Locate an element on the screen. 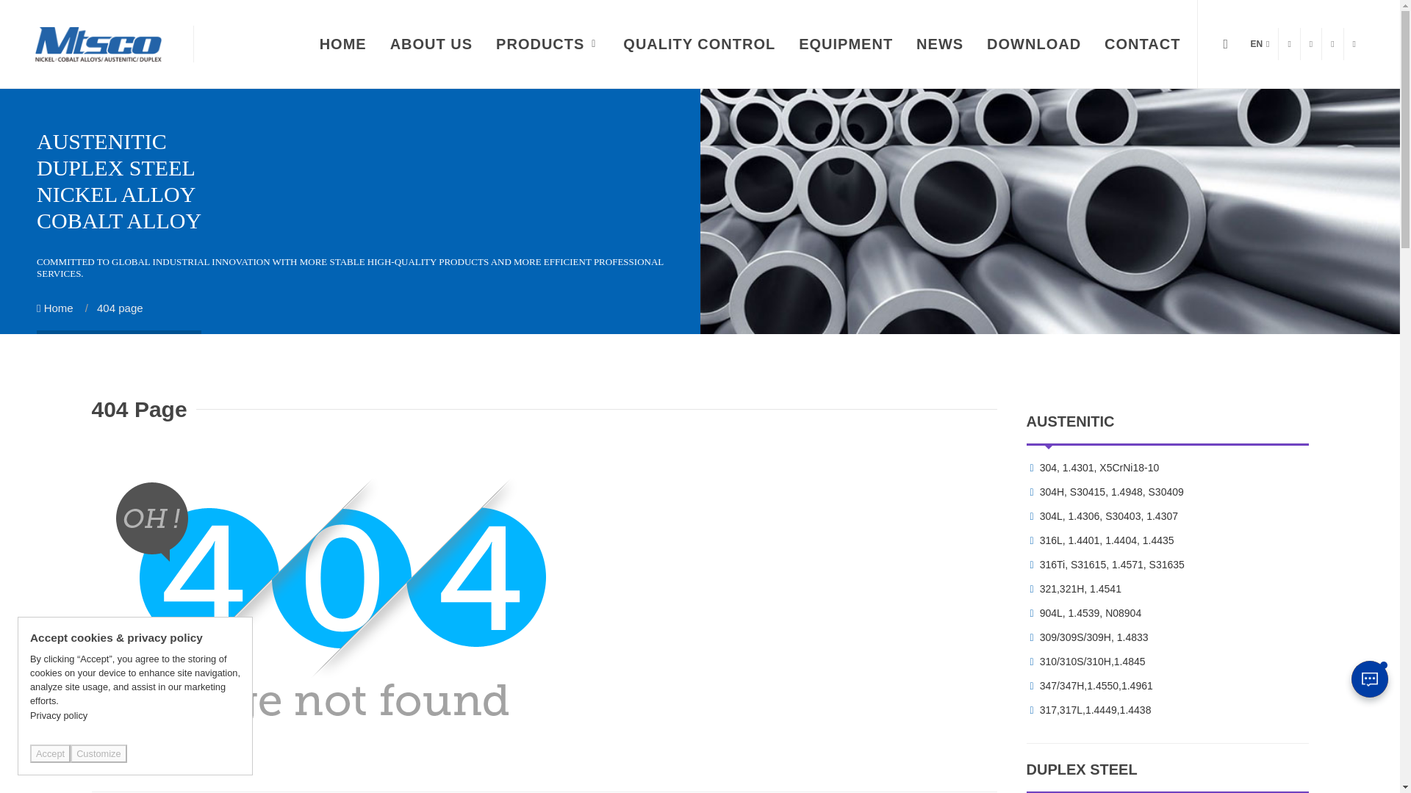 The image size is (1411, 793). EN is located at coordinates (1260, 44).